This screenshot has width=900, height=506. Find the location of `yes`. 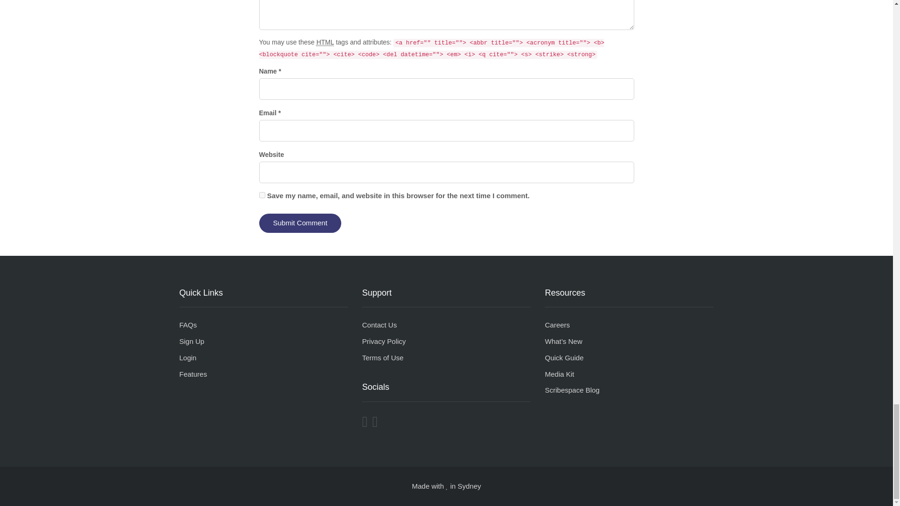

yes is located at coordinates (262, 195).